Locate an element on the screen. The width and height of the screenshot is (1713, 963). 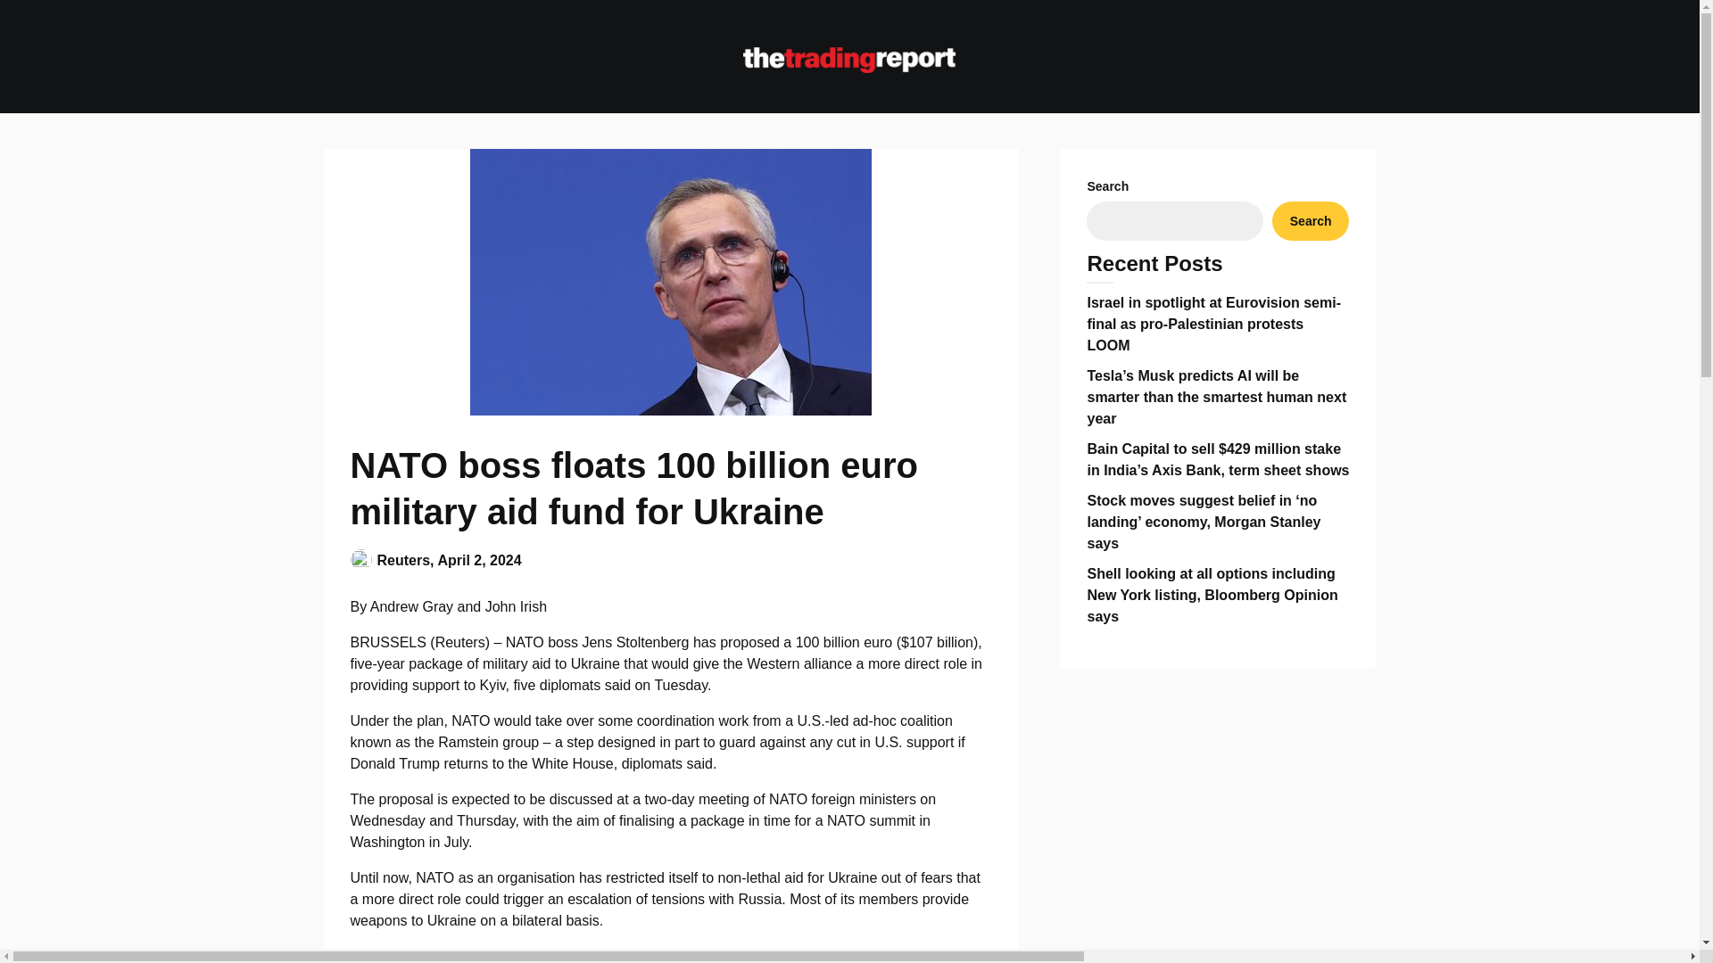
April 2, 2024 is located at coordinates (478, 560).